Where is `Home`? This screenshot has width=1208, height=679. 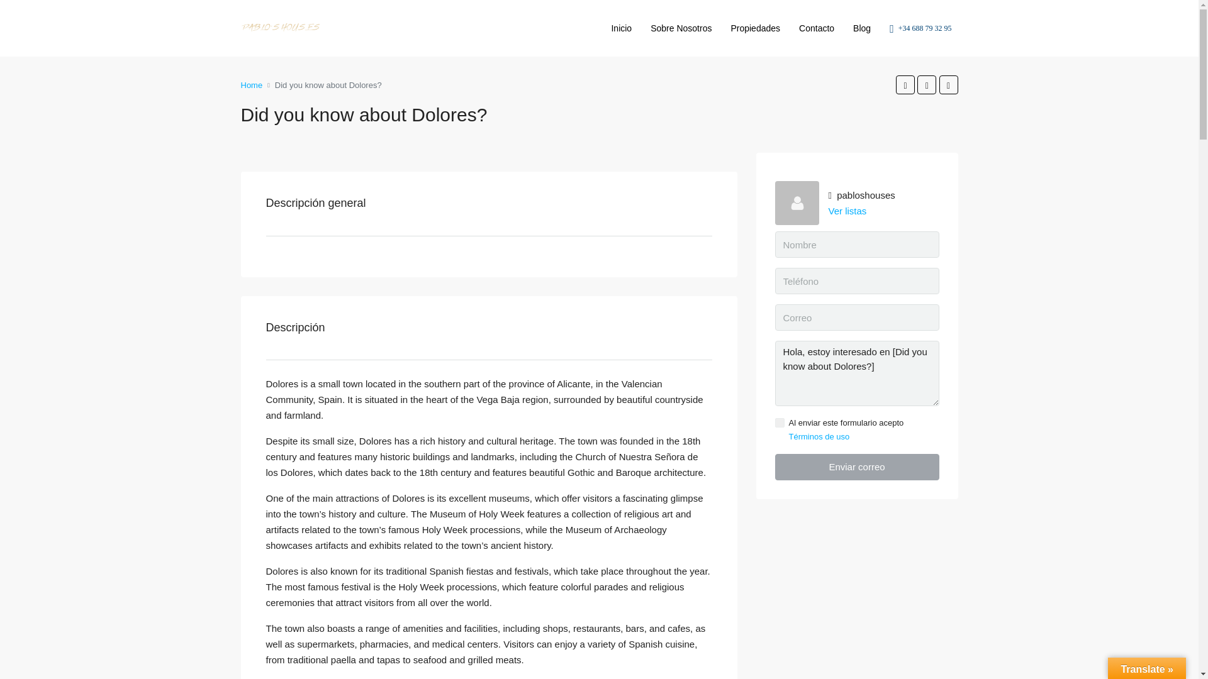 Home is located at coordinates (251, 84).